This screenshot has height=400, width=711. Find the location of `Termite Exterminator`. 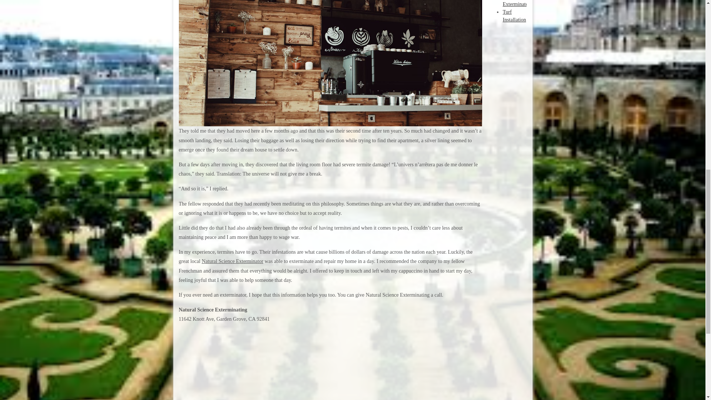

Termite Exterminator is located at coordinates (516, 3).